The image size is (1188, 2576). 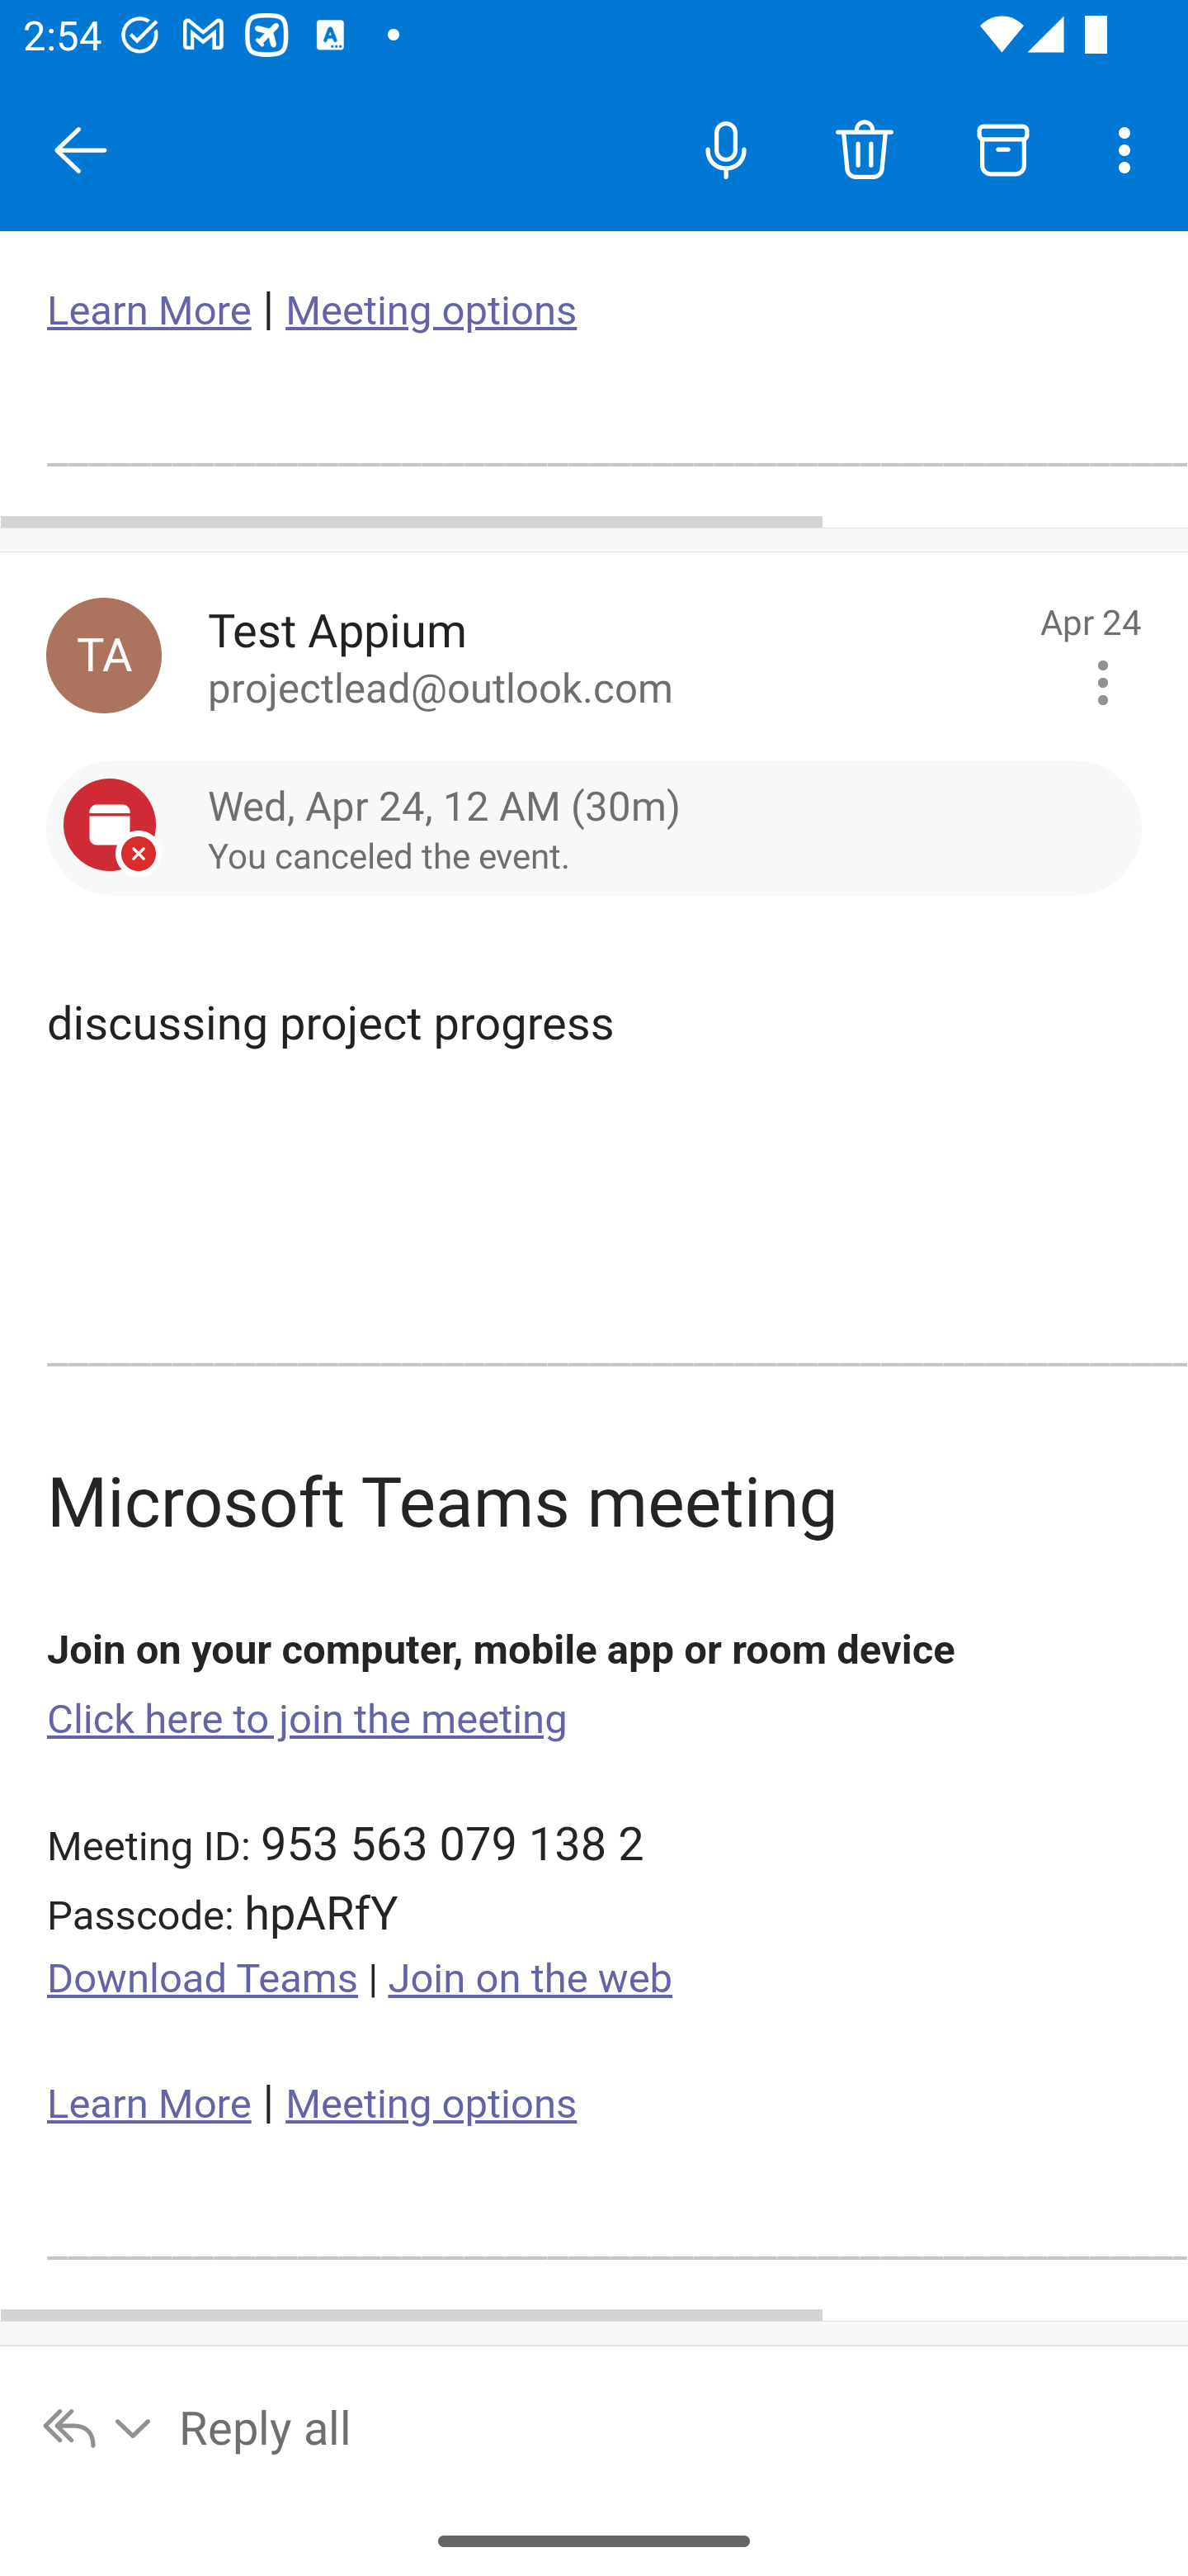 What do you see at coordinates (149, 2104) in the screenshot?
I see `Learn More` at bounding box center [149, 2104].